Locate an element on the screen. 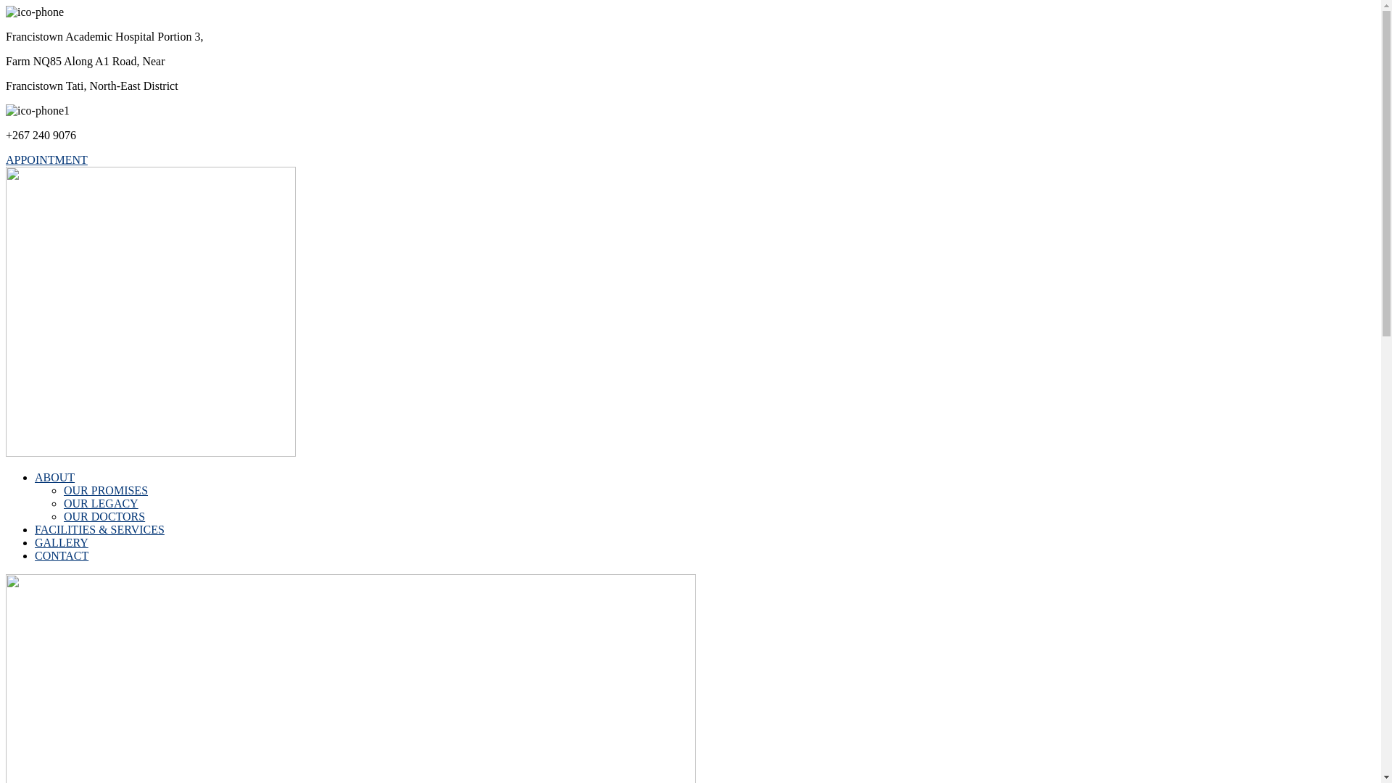  OUR LEGACY is located at coordinates (101, 503).